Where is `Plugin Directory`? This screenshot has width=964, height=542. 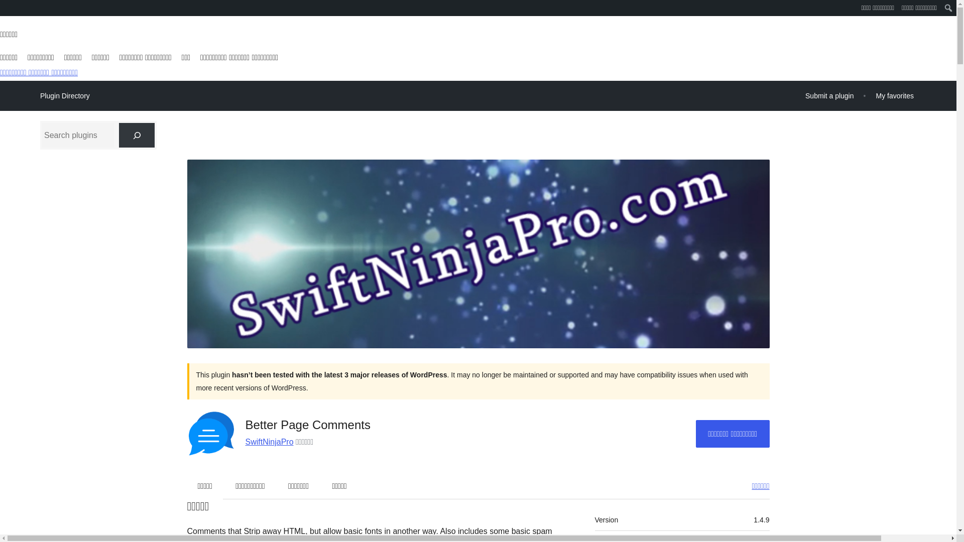 Plugin Directory is located at coordinates (65, 96).